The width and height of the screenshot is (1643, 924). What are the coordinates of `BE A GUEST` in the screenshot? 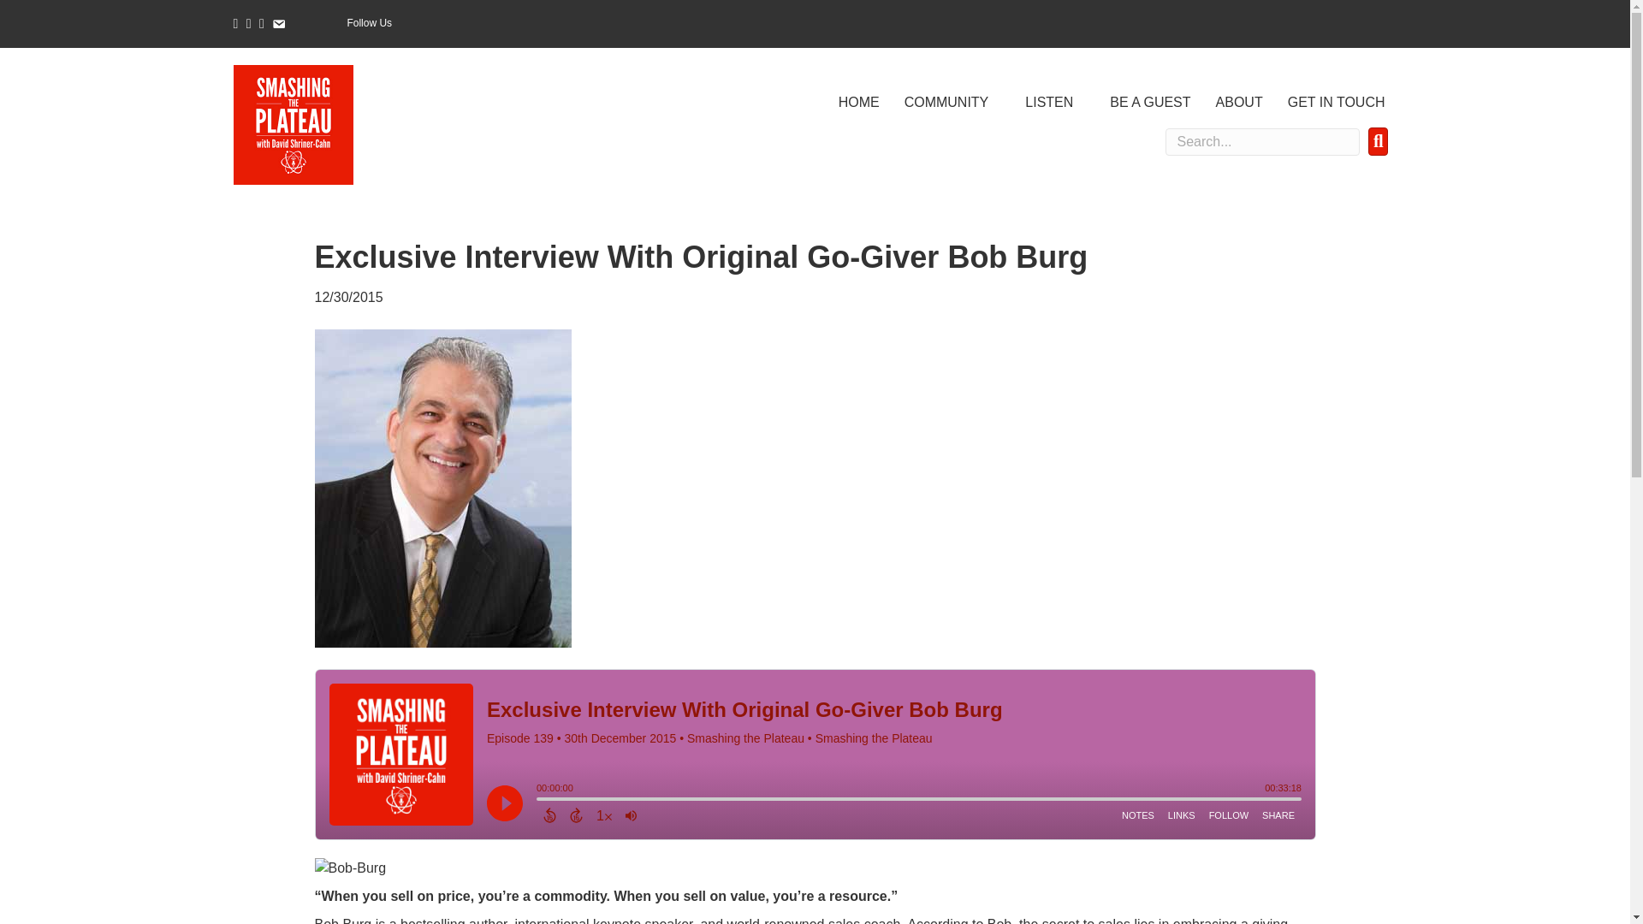 It's located at (1150, 103).